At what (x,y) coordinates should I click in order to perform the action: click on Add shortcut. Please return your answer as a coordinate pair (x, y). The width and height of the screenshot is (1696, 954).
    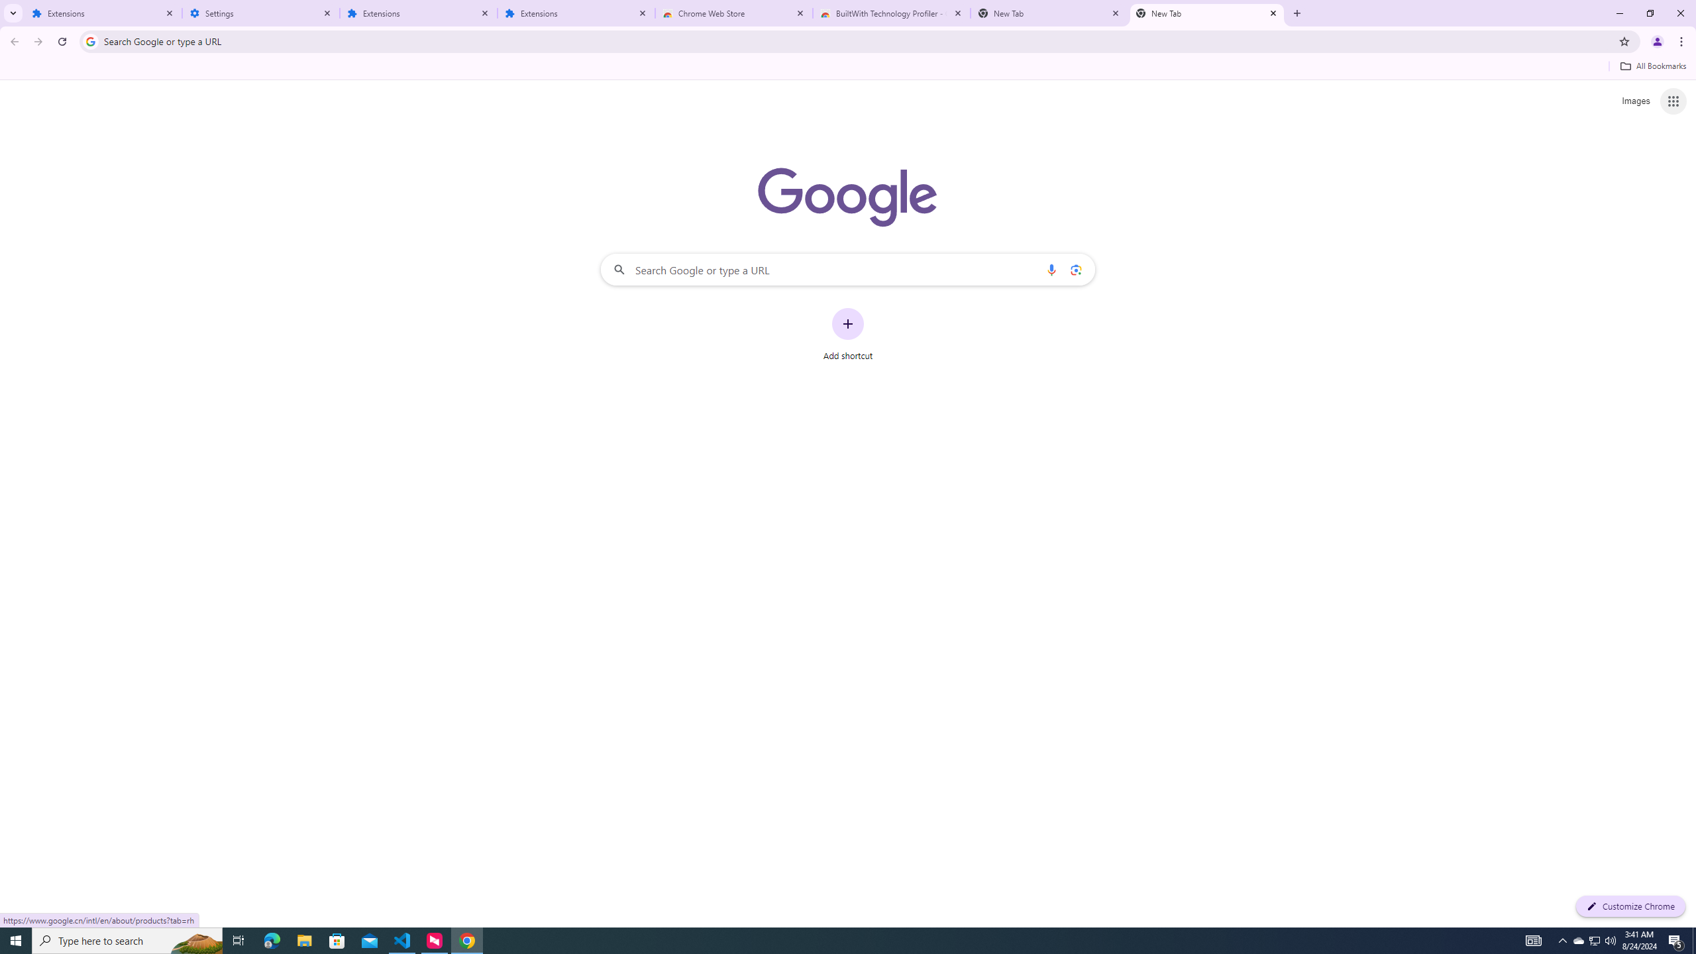
    Looking at the image, I should click on (848, 335).